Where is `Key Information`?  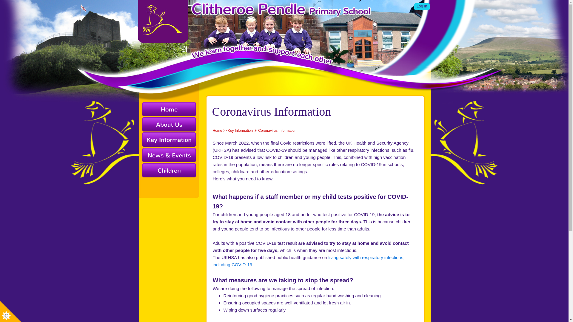
Key Information is located at coordinates (169, 140).